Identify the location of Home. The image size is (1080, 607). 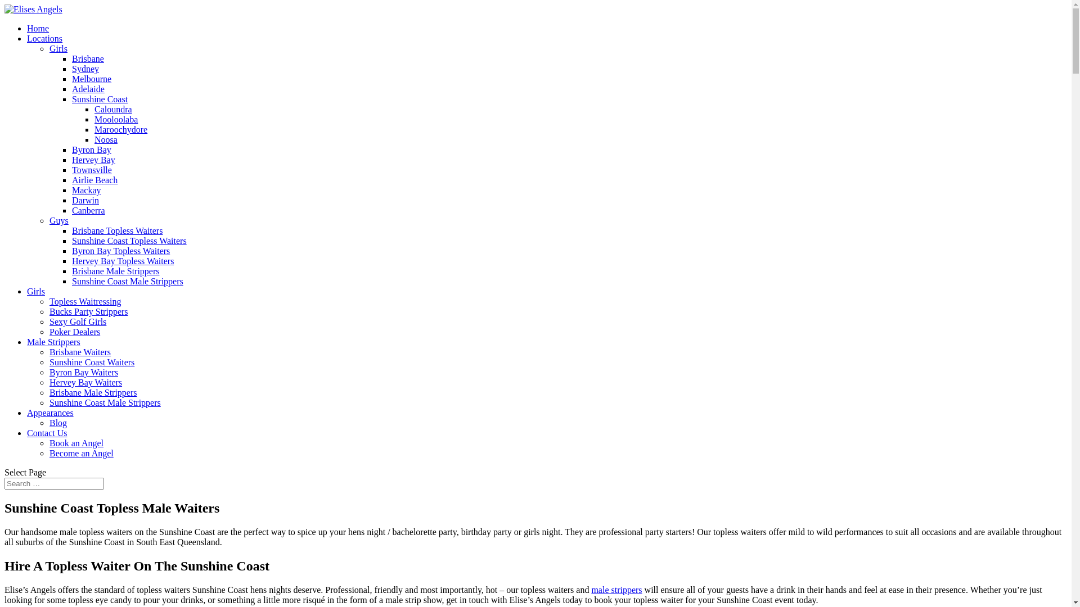
(38, 28).